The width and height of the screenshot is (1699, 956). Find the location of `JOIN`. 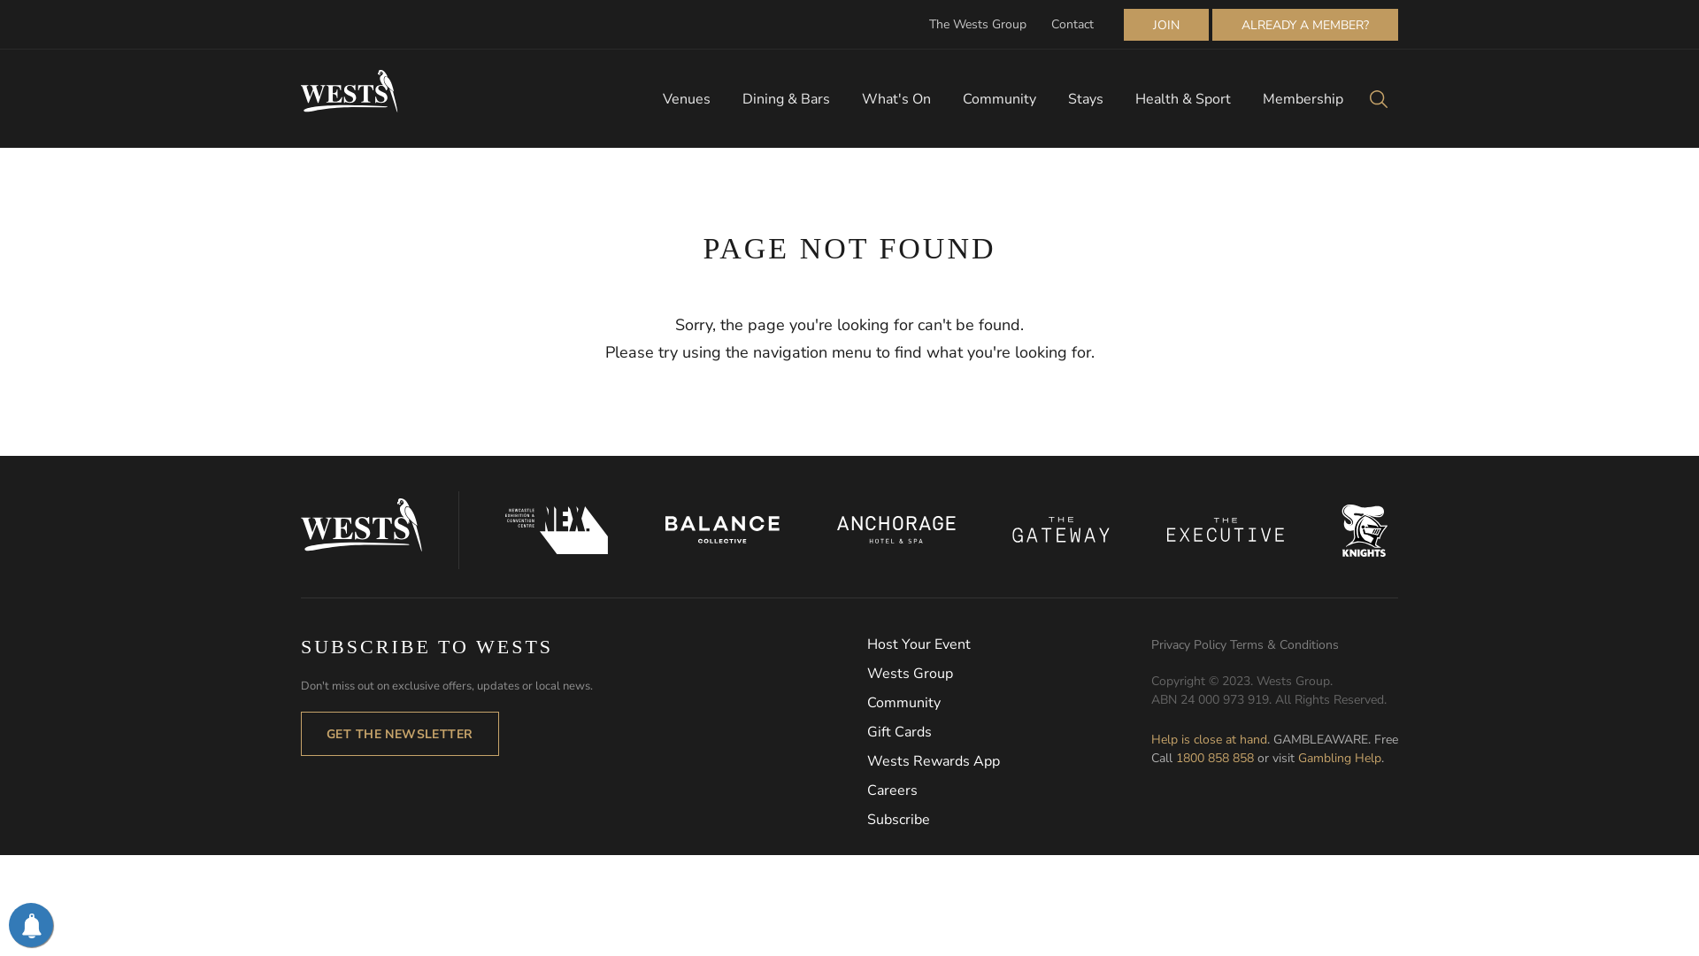

JOIN is located at coordinates (1166, 25).